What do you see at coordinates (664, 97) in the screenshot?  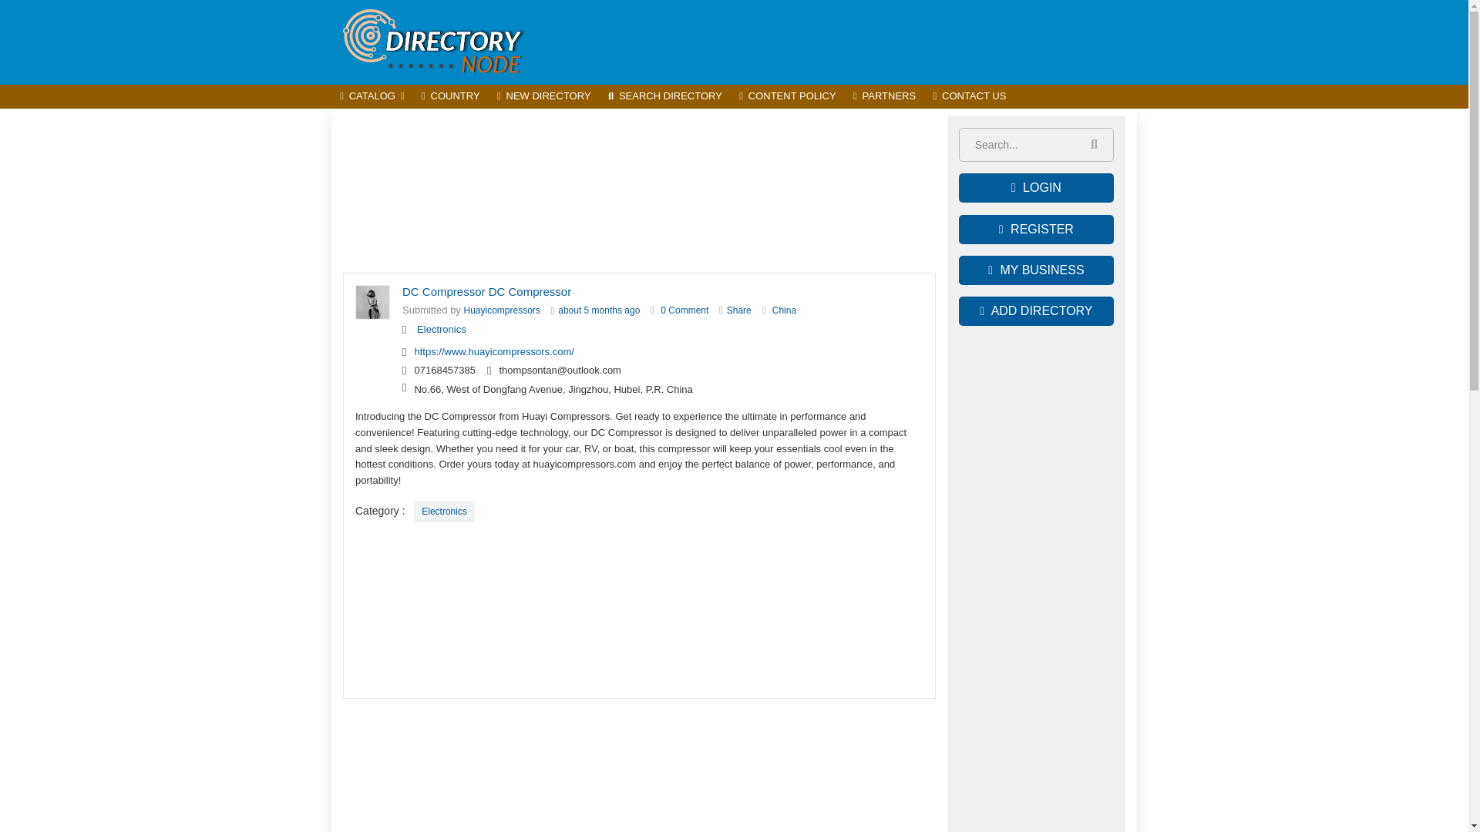 I see `SEARCH DIRECTORY` at bounding box center [664, 97].